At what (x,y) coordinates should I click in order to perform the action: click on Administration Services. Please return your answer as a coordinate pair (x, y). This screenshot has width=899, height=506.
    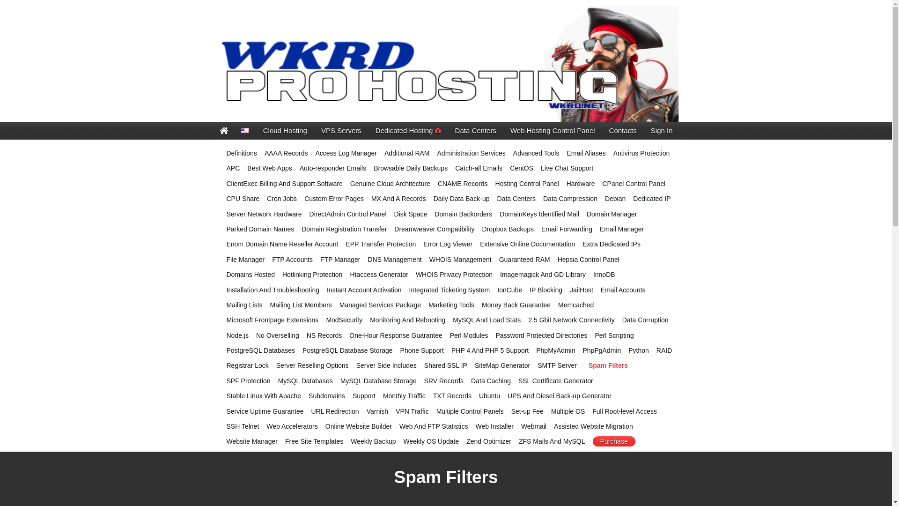
    Looking at the image, I should click on (472, 153).